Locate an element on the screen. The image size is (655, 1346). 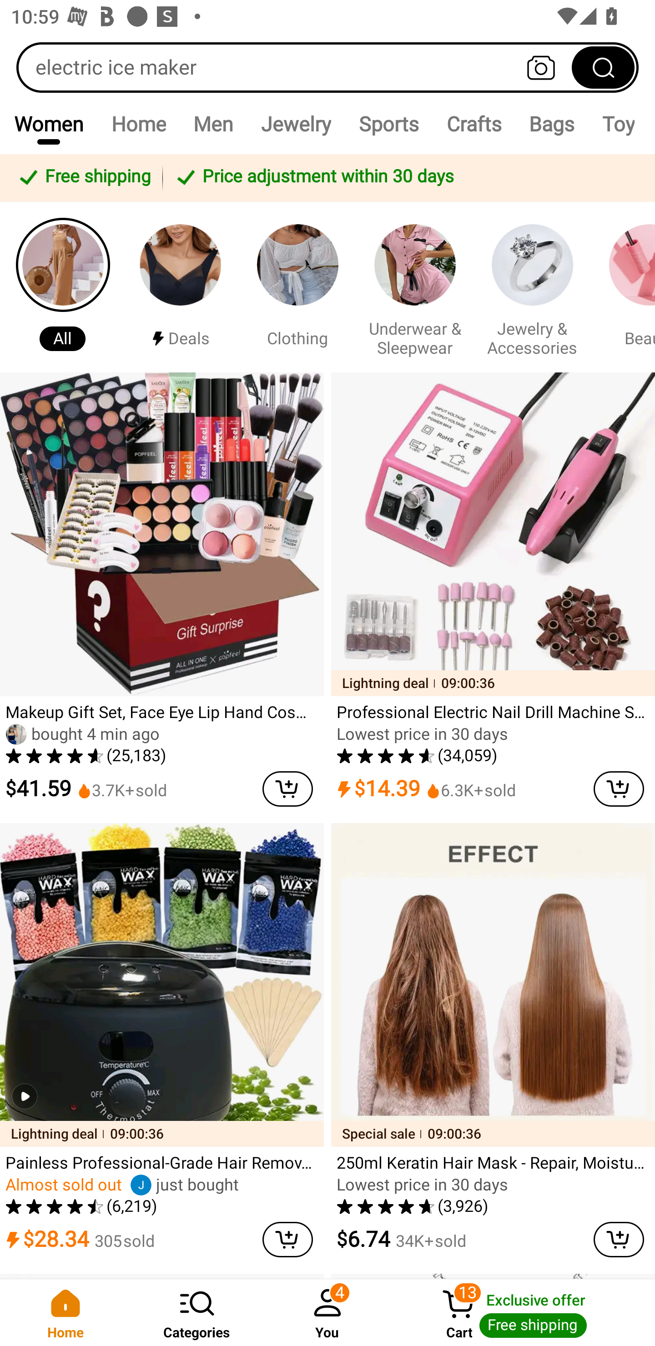
Cart 13 Cart Exclusive offer is located at coordinates (524, 1312).